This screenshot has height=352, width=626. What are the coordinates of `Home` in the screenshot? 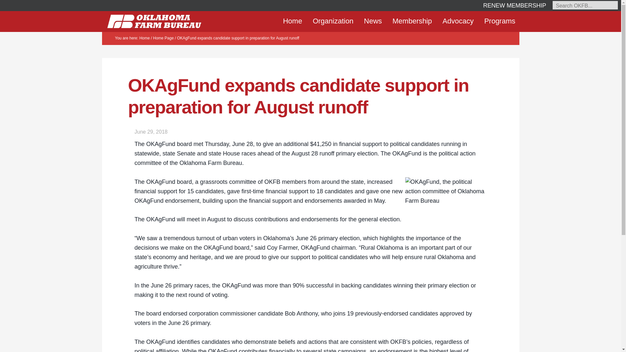 It's located at (292, 21).